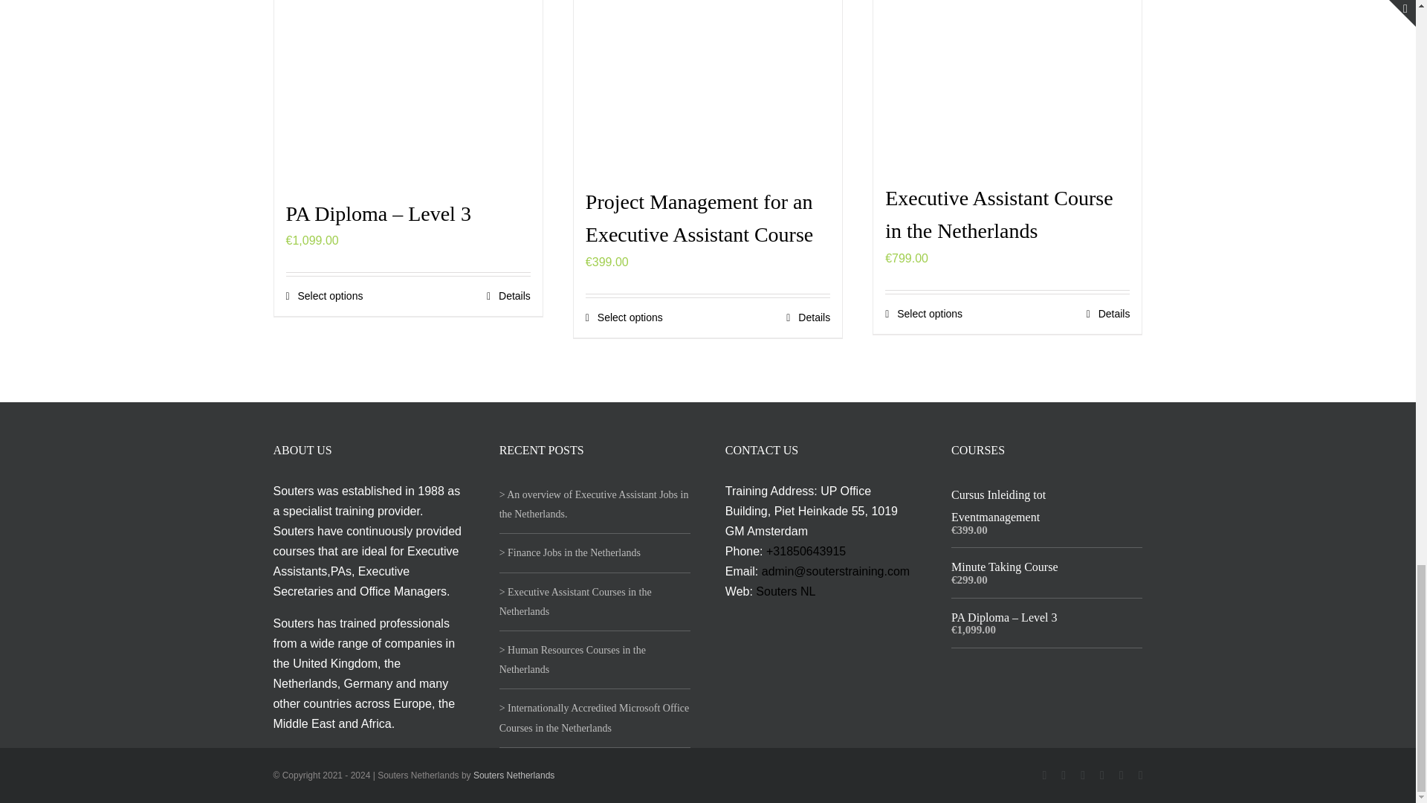 The height and width of the screenshot is (803, 1427). What do you see at coordinates (999, 214) in the screenshot?
I see `Executive Assistant Course in the Netherlands` at bounding box center [999, 214].